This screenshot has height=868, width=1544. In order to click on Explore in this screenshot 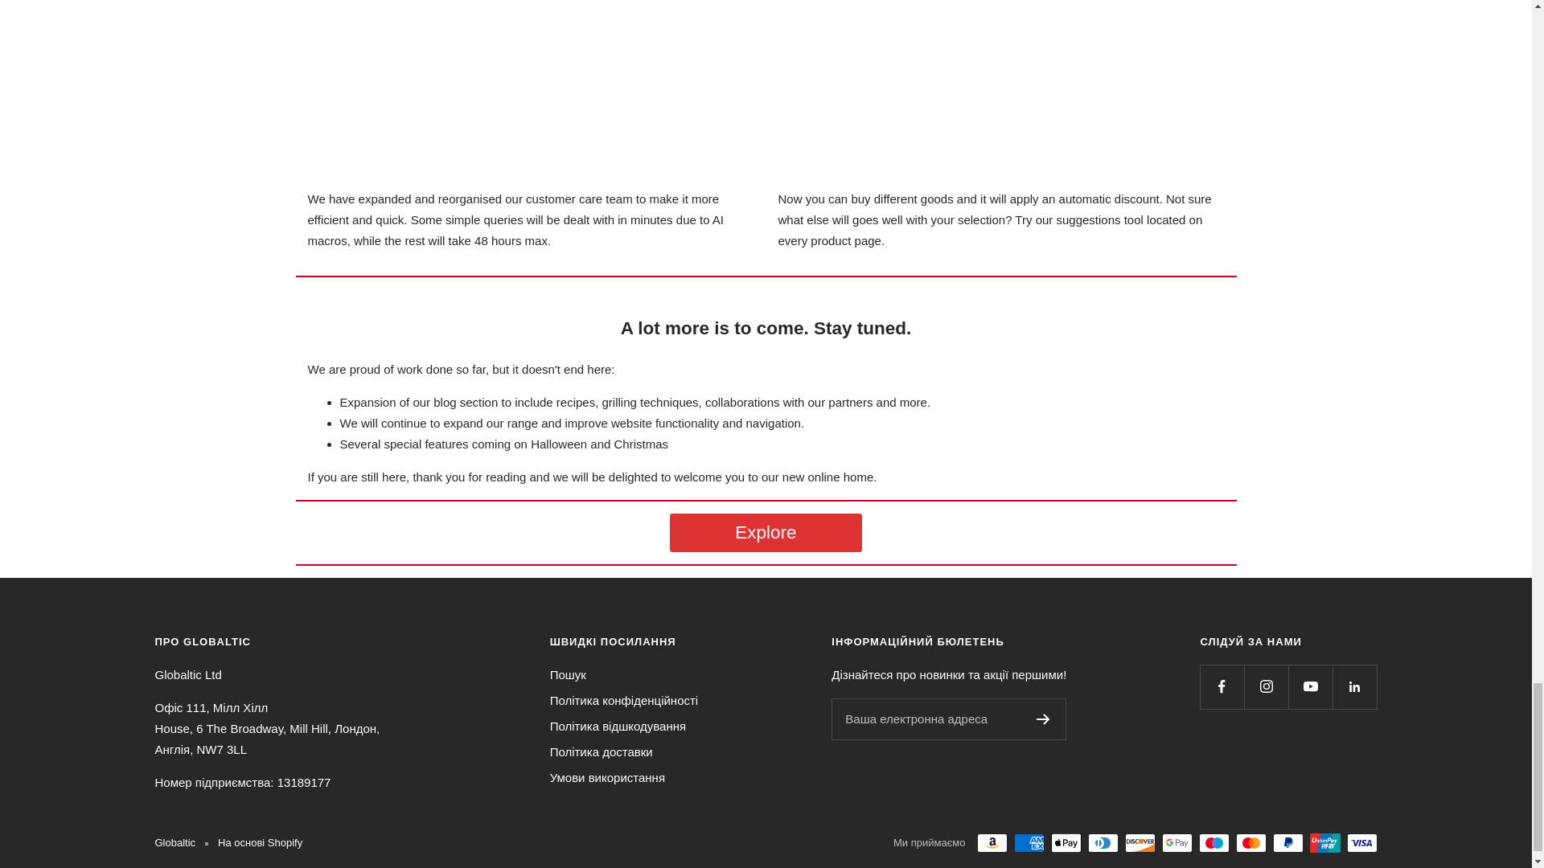, I will do `click(766, 532)`.